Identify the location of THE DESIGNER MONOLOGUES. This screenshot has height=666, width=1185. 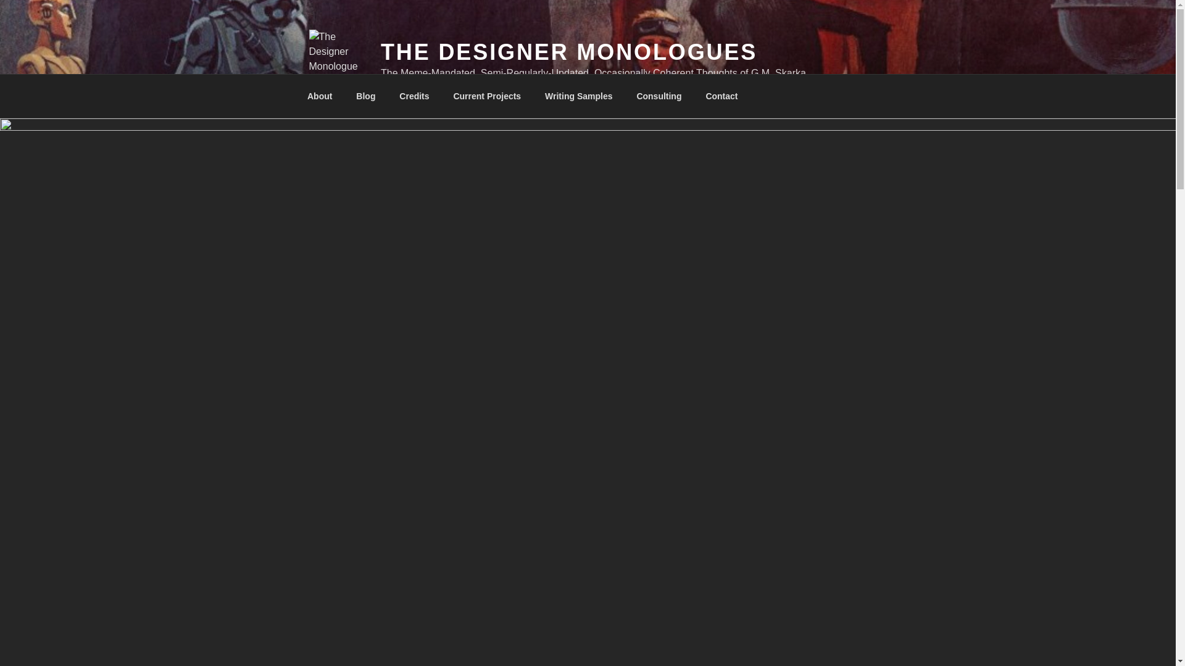
(568, 52).